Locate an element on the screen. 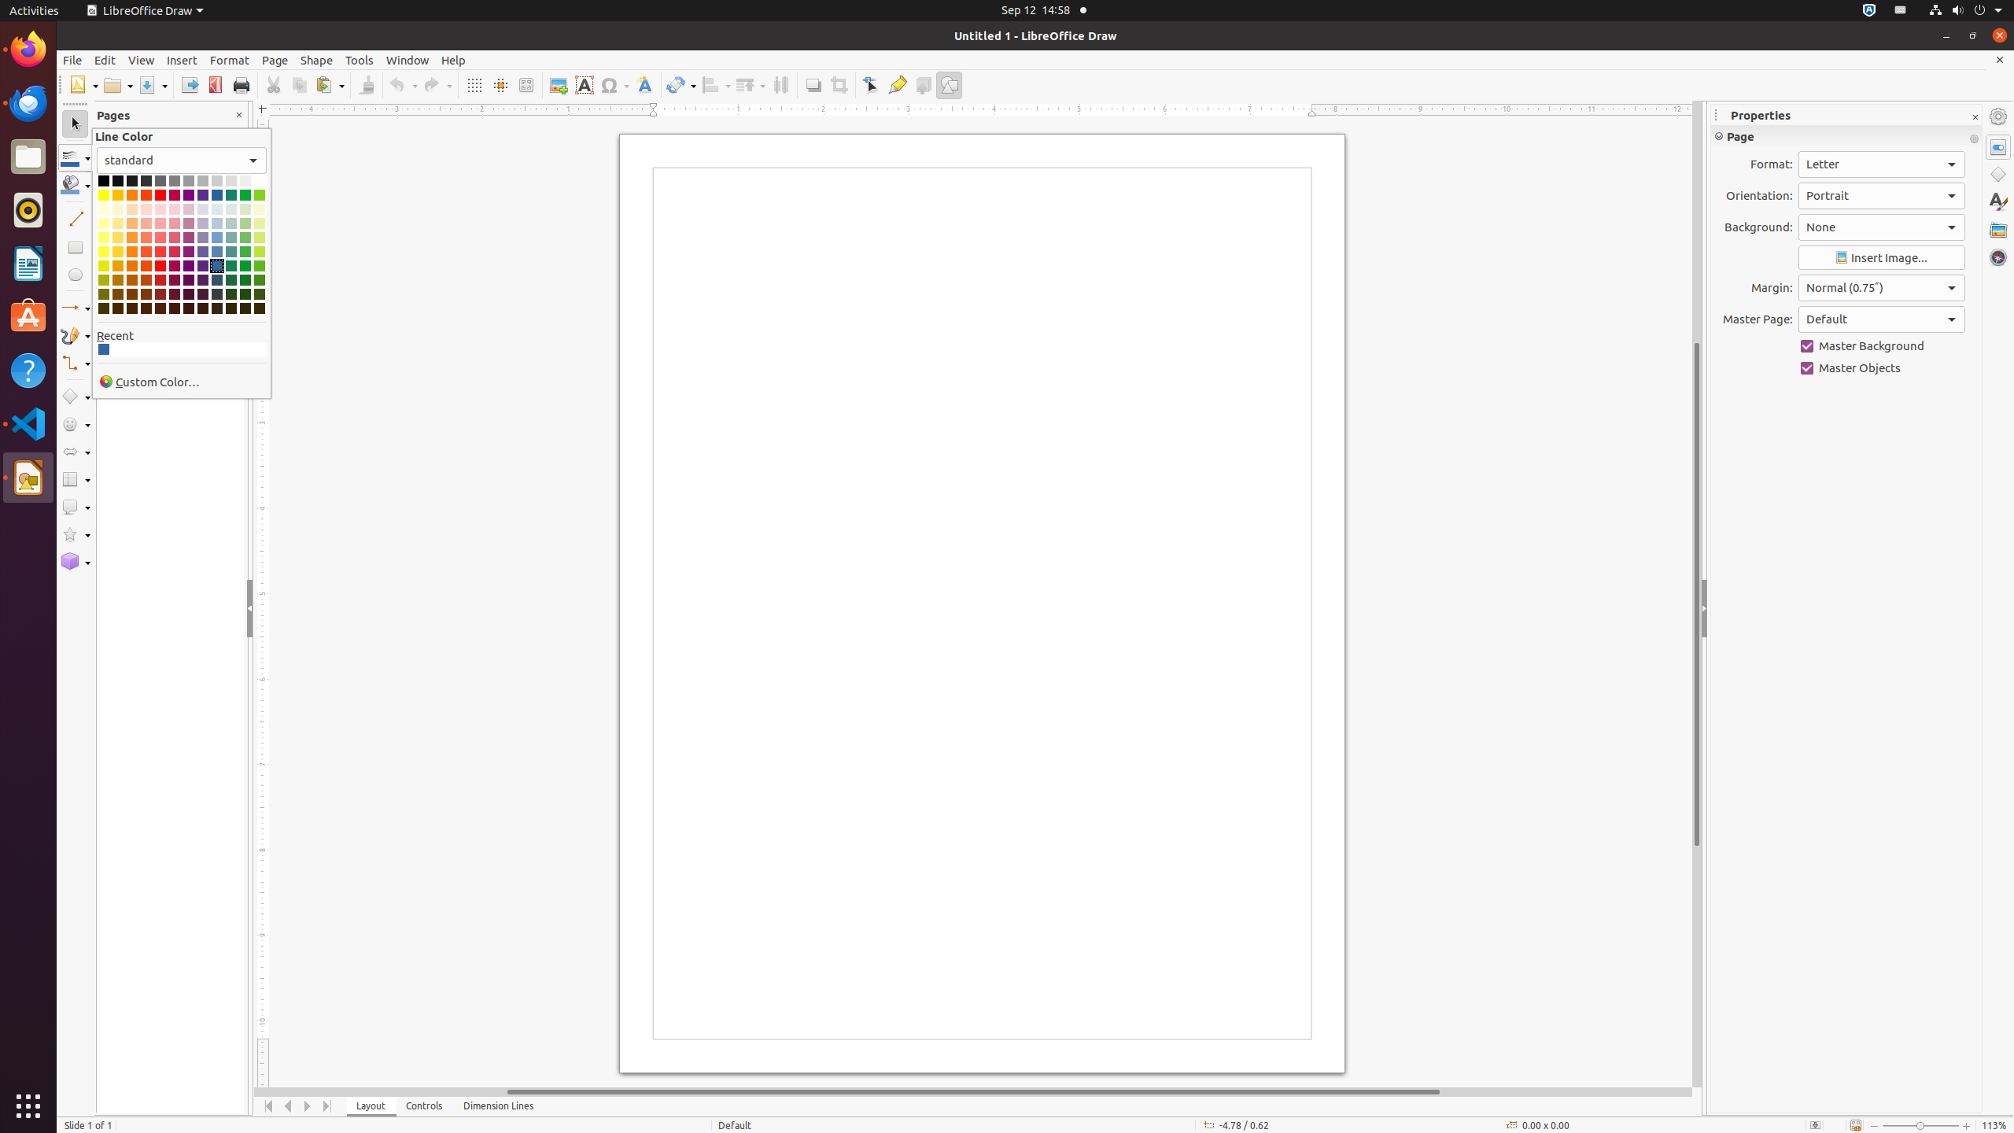 Image resolution: width=2014 pixels, height=1133 pixels. Light Red 2 is located at coordinates (160, 238).